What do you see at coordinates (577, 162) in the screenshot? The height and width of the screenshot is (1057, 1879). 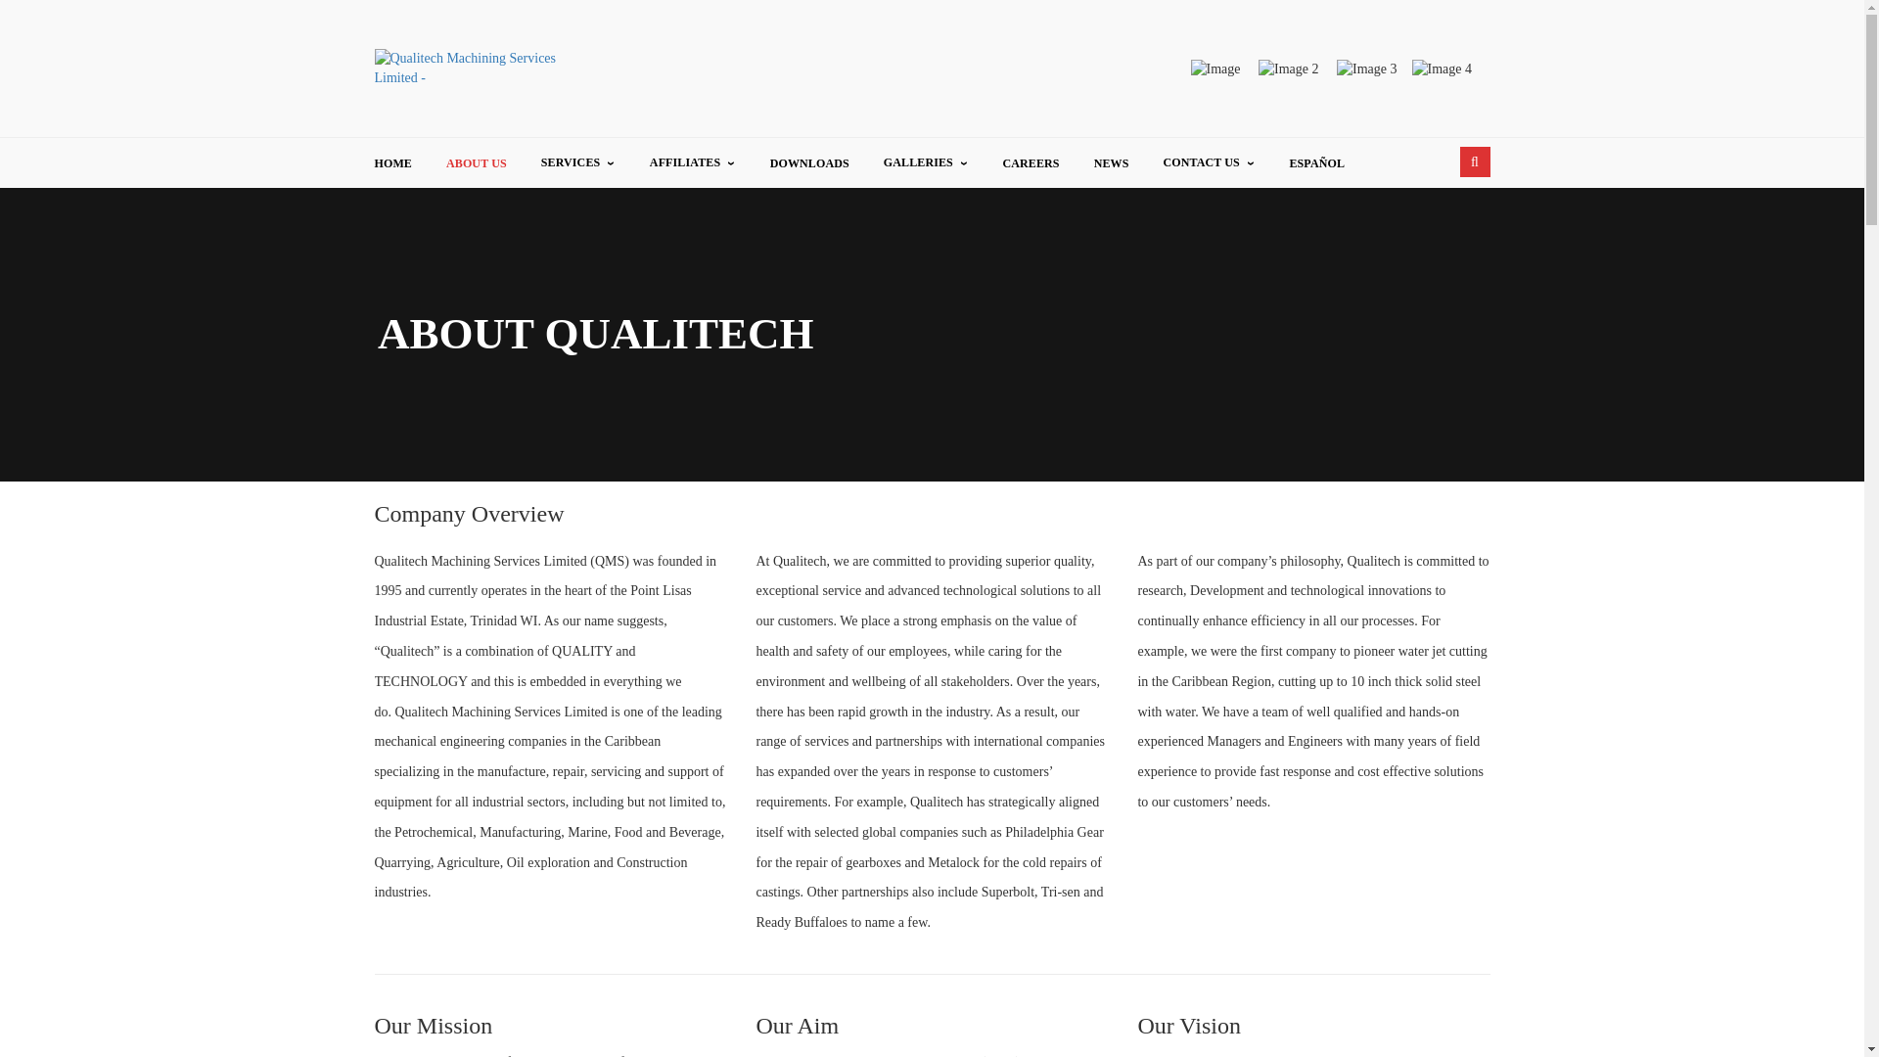 I see `SERVICES` at bounding box center [577, 162].